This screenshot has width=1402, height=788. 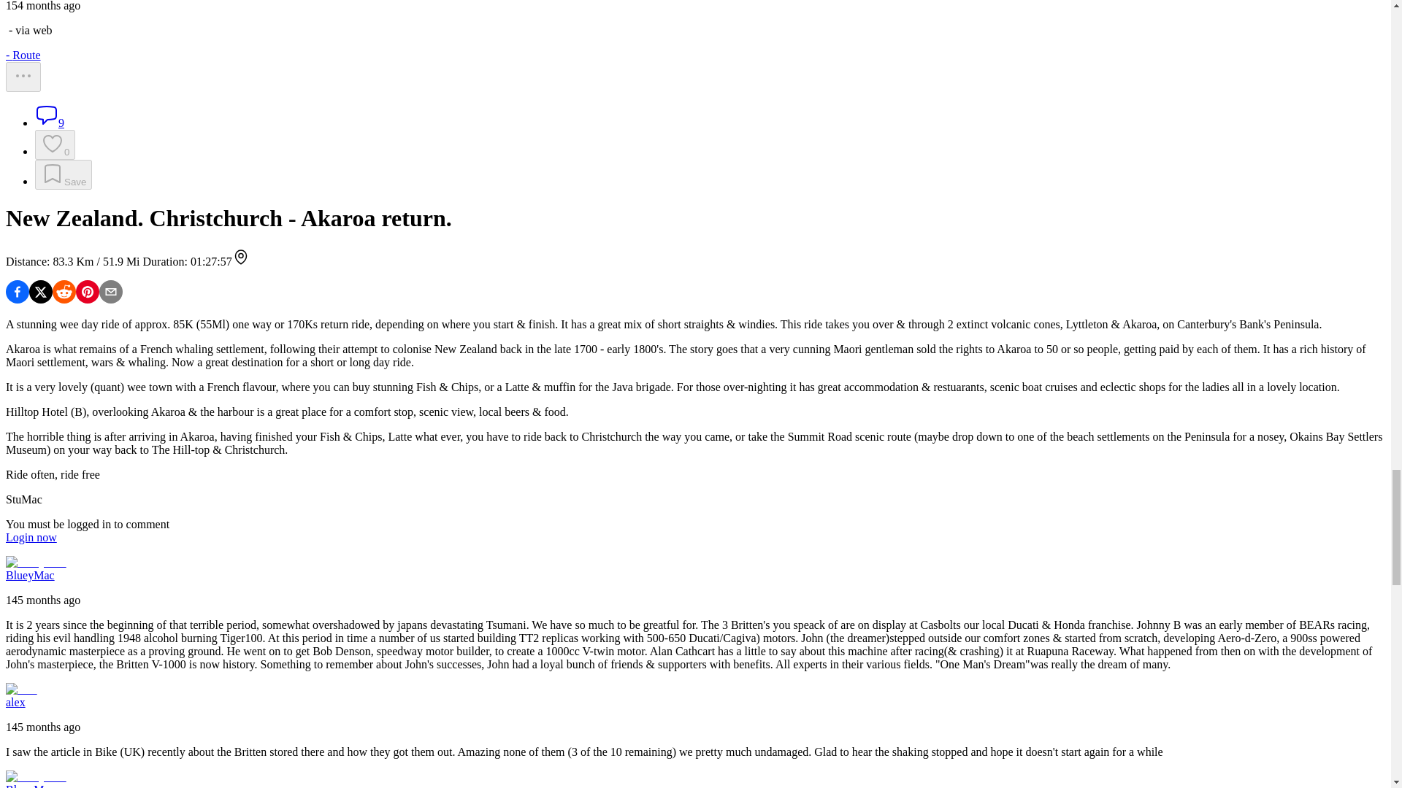 I want to click on 0, so click(x=55, y=144).